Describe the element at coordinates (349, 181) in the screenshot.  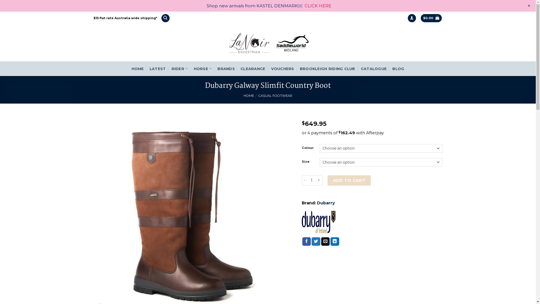
I see `ADD TO CART` at that location.